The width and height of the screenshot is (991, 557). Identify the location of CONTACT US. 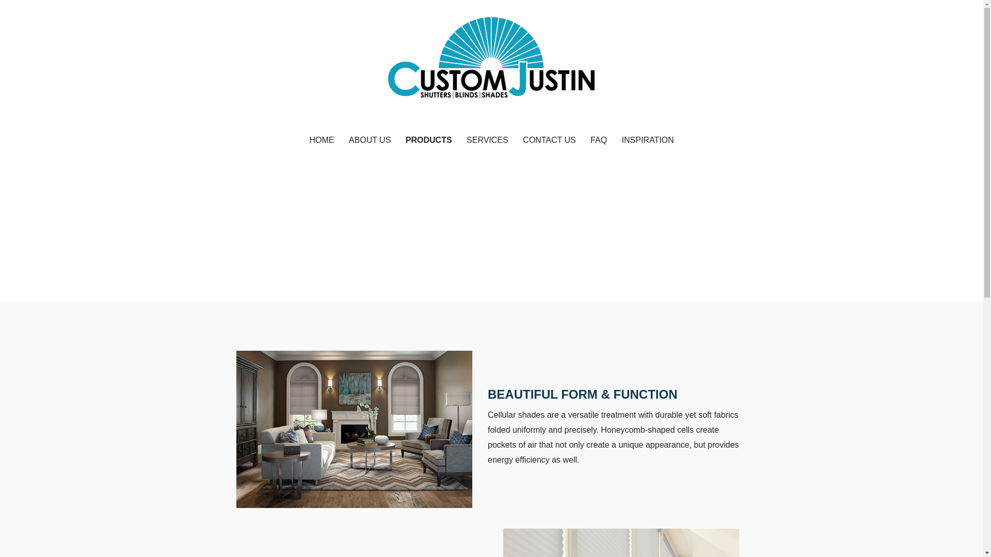
(549, 140).